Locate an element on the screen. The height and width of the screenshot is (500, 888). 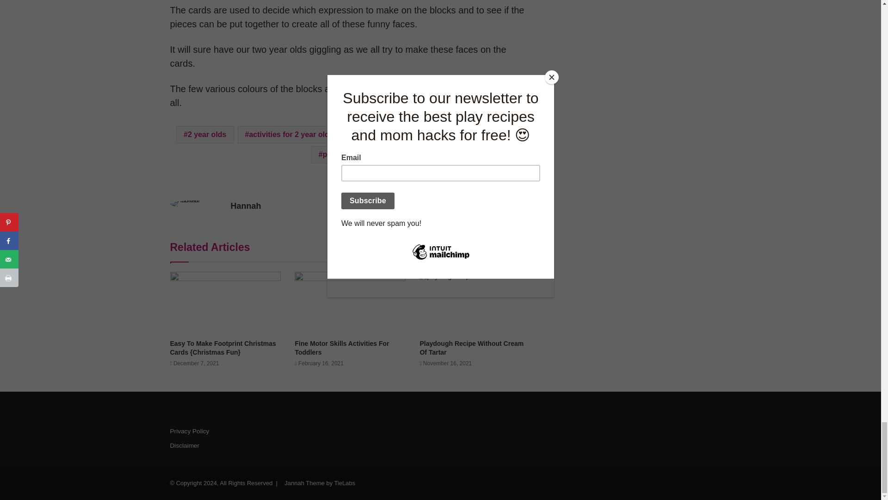
hand-eye coordination is located at coordinates (473, 134).